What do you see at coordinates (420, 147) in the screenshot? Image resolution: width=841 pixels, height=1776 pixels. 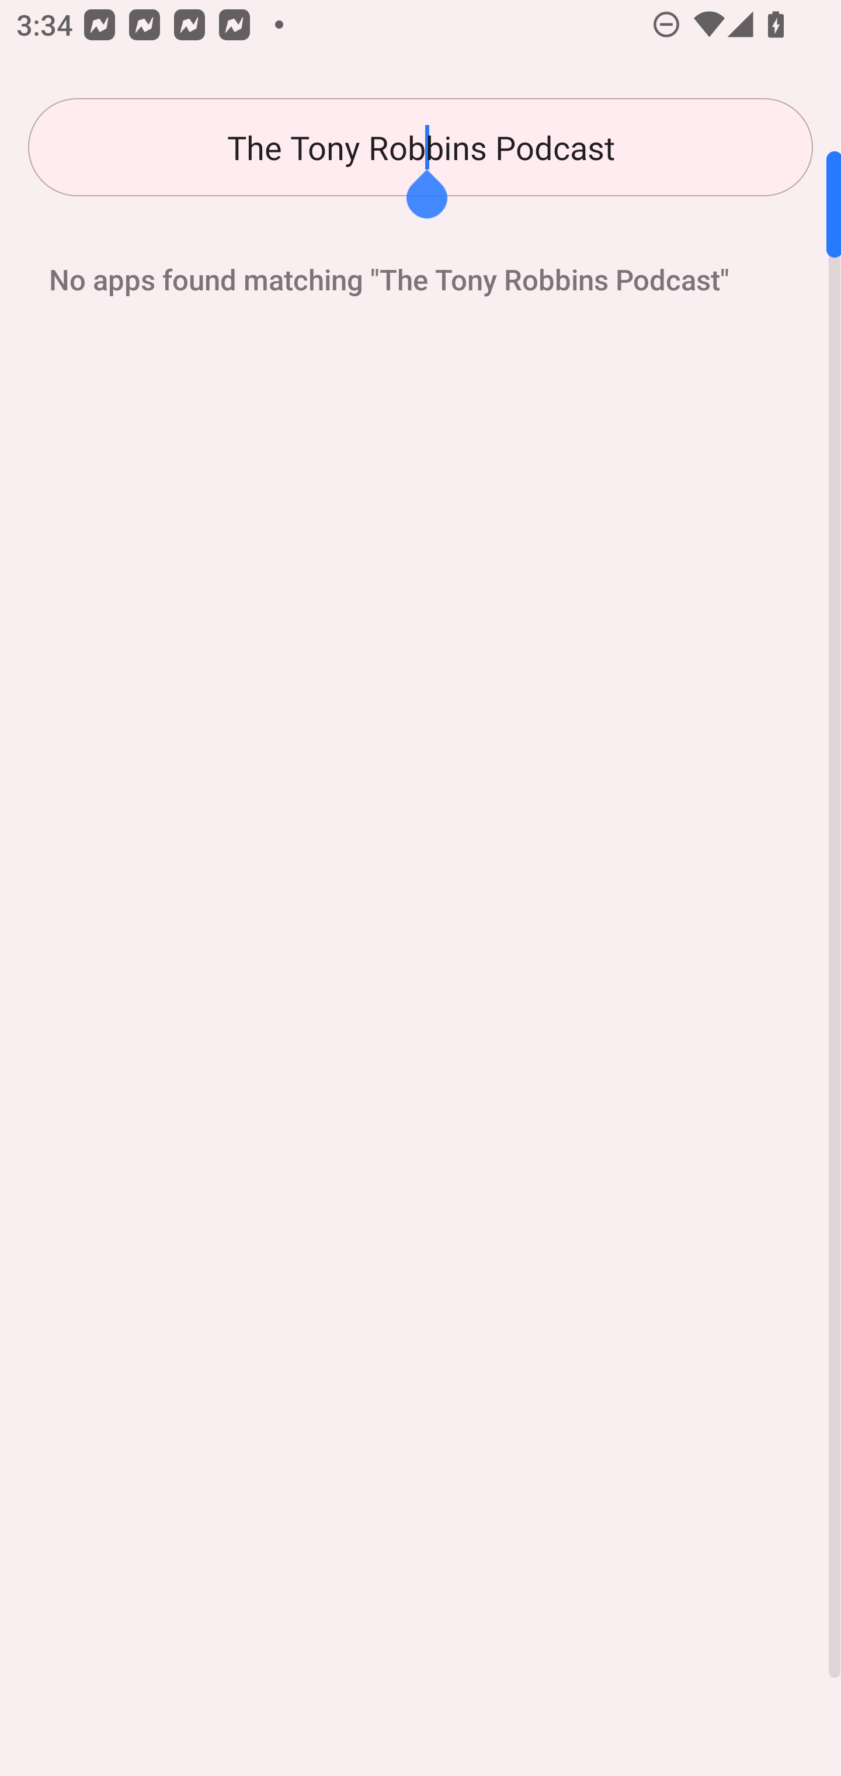 I see `The Tony Robbins Podcast` at bounding box center [420, 147].